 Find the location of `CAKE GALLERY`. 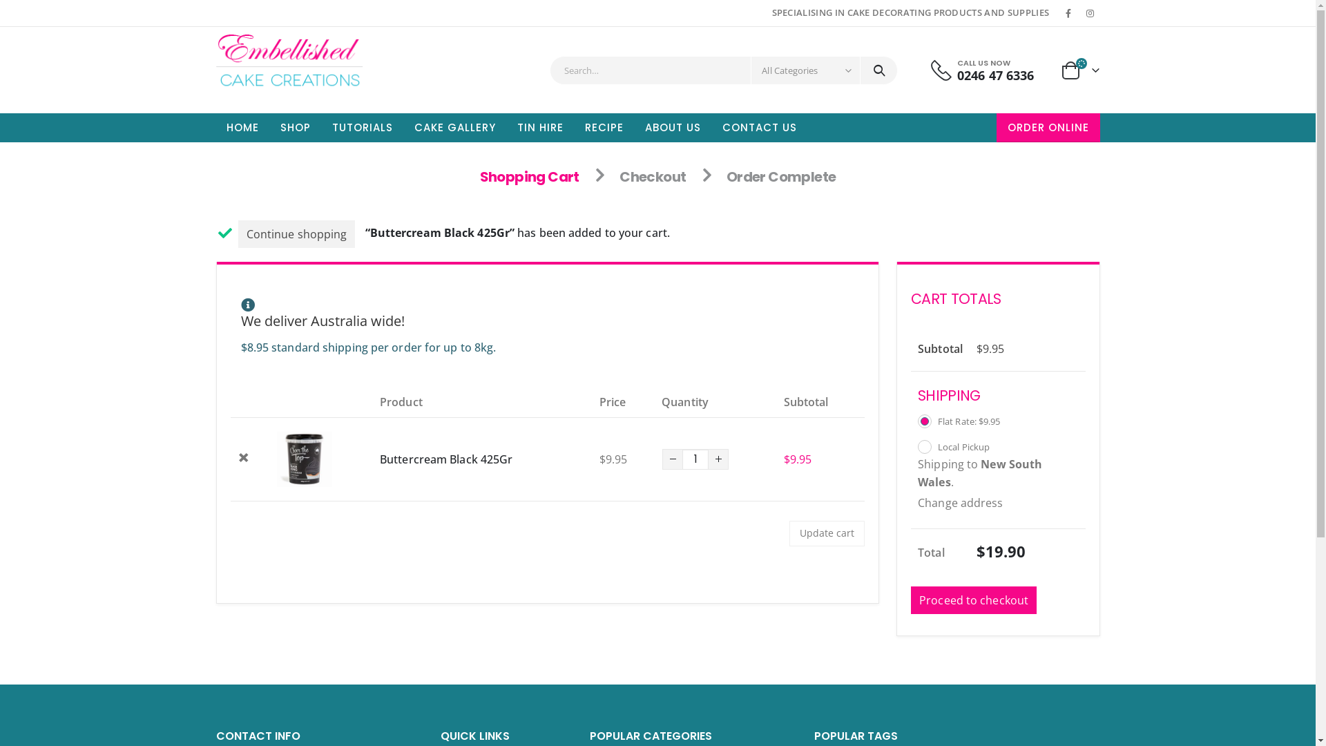

CAKE GALLERY is located at coordinates (454, 128).